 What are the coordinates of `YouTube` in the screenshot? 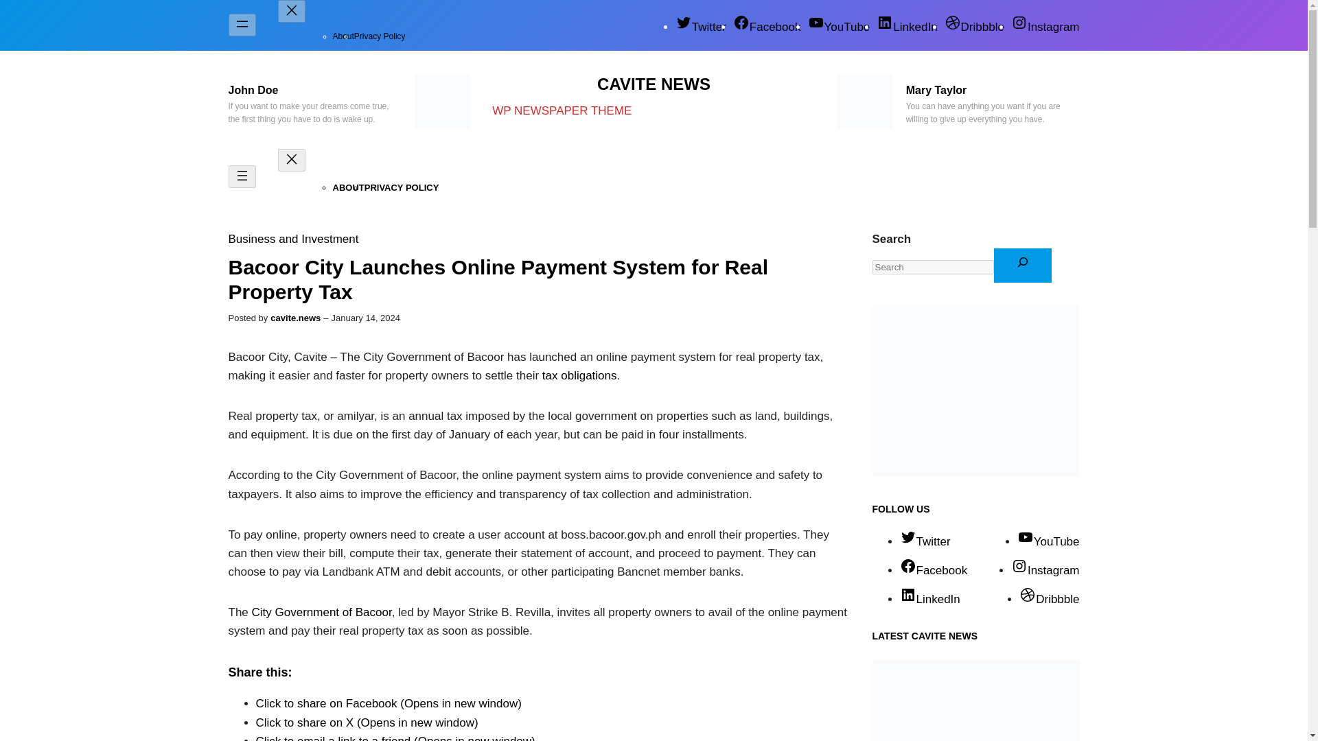 It's located at (838, 27).